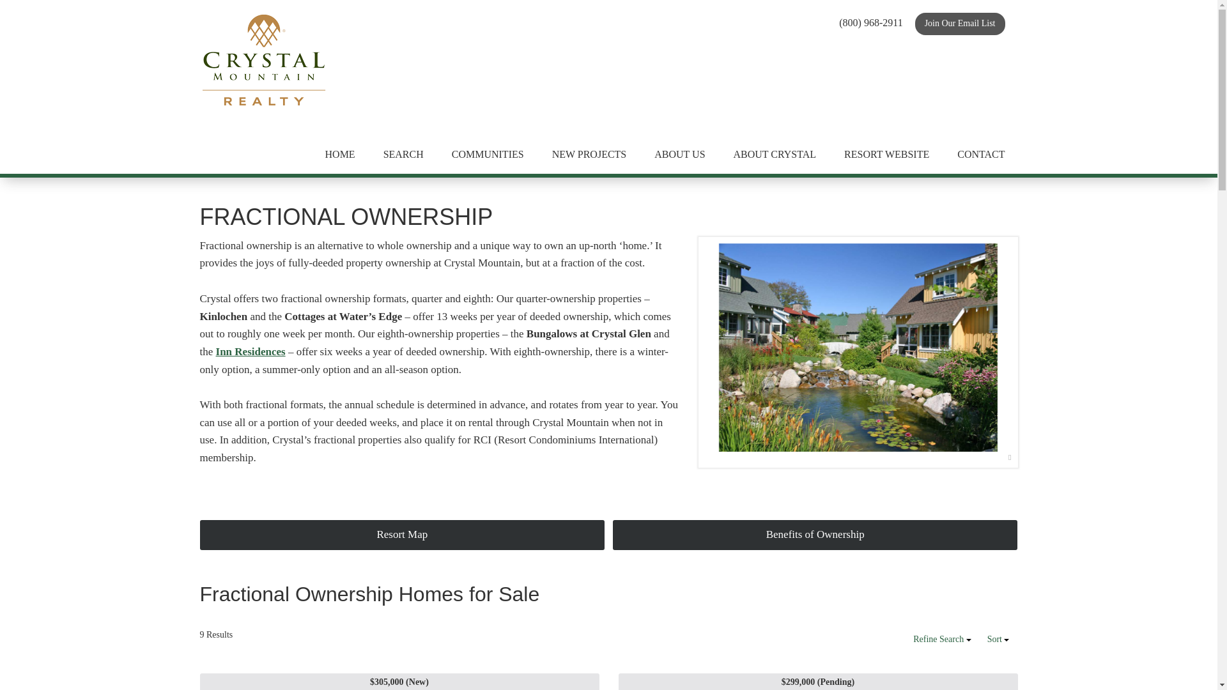  Describe the element at coordinates (488, 155) in the screenshot. I see `COMMUNITIES` at that location.